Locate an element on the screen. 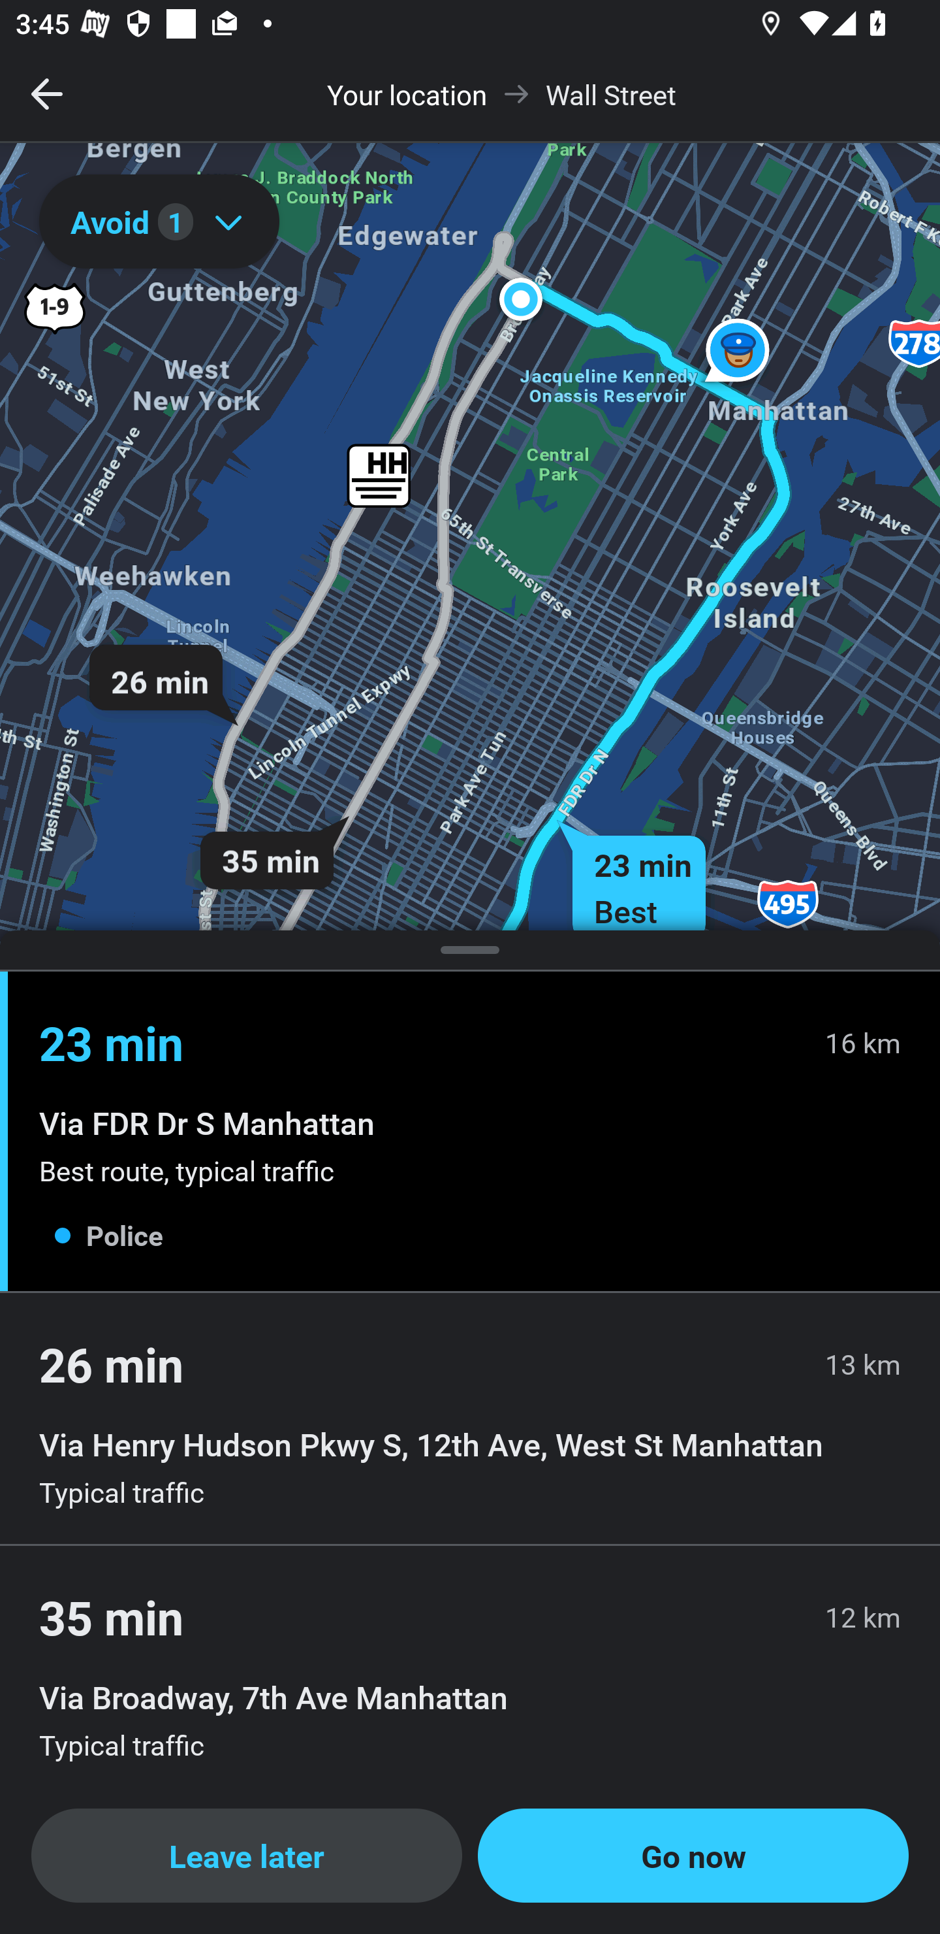  Go now is located at coordinates (693, 1856).